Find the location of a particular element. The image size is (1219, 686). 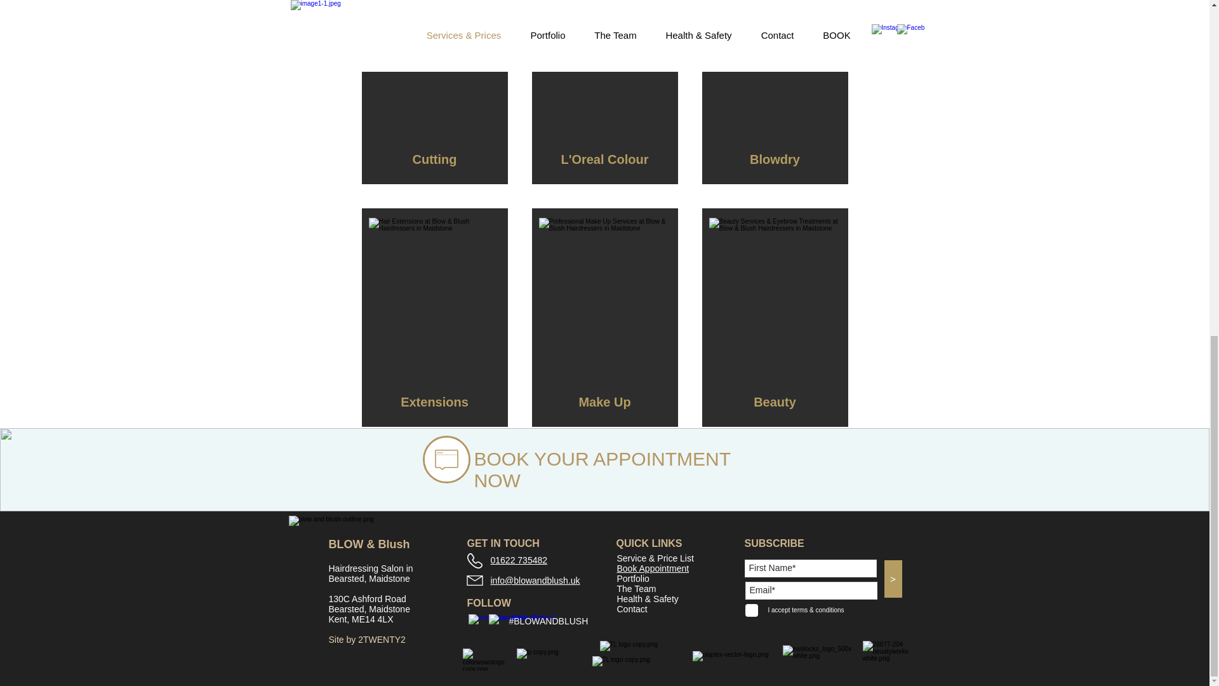

Contact is located at coordinates (632, 609).